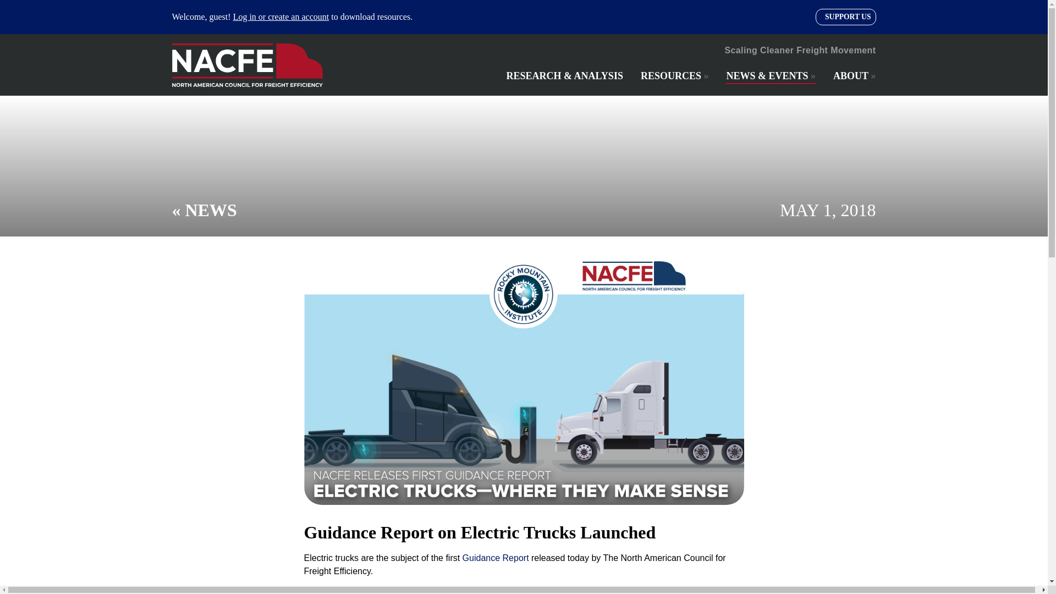 The width and height of the screenshot is (1056, 594). Describe the element at coordinates (846, 17) in the screenshot. I see `SUPPORT US` at that location.